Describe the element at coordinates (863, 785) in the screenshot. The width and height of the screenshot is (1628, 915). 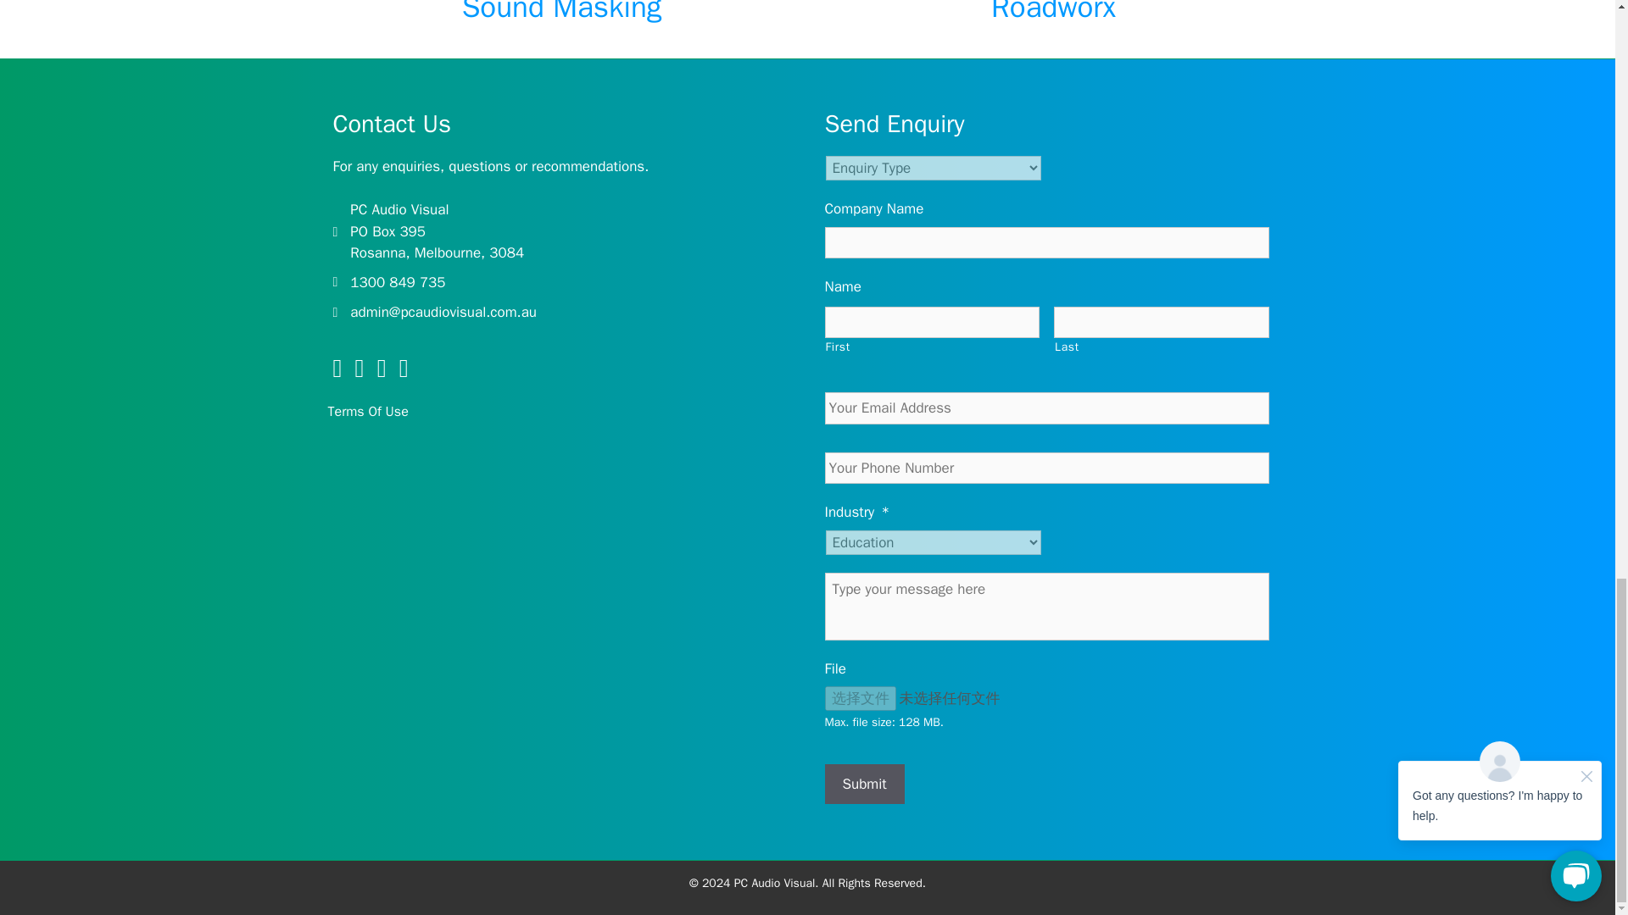
I see `Submit` at that location.